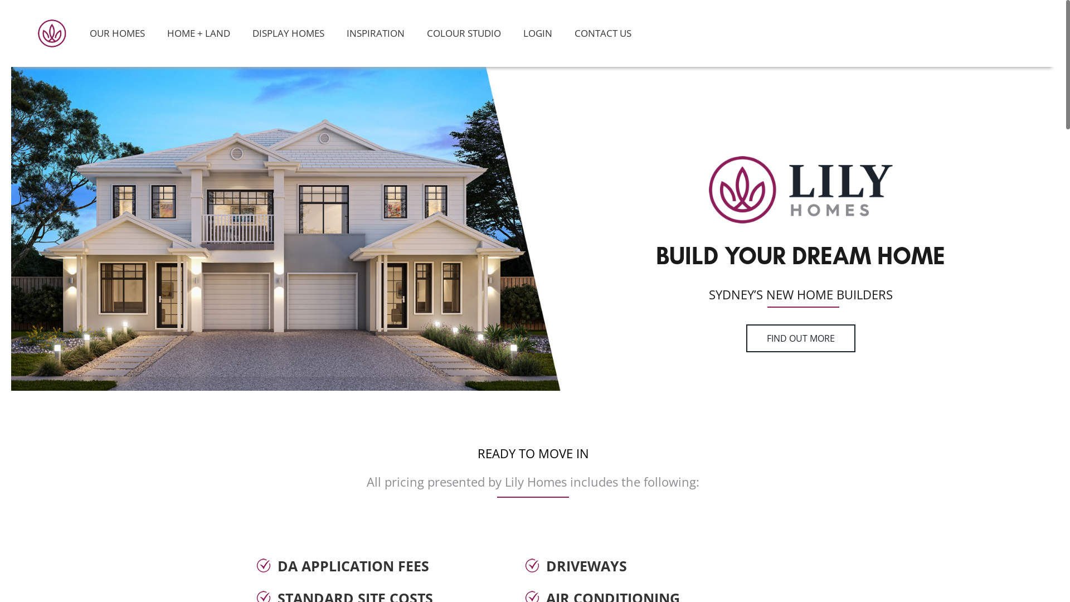  I want to click on INSPIRATION, so click(376, 33).